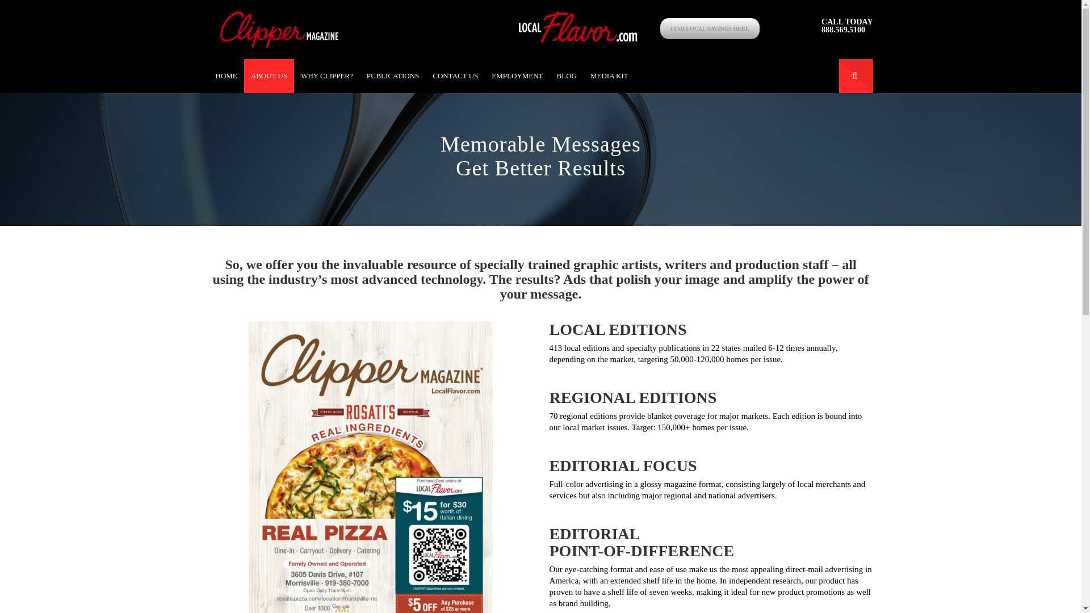 The height and width of the screenshot is (613, 1090). I want to click on HOME, so click(227, 76).